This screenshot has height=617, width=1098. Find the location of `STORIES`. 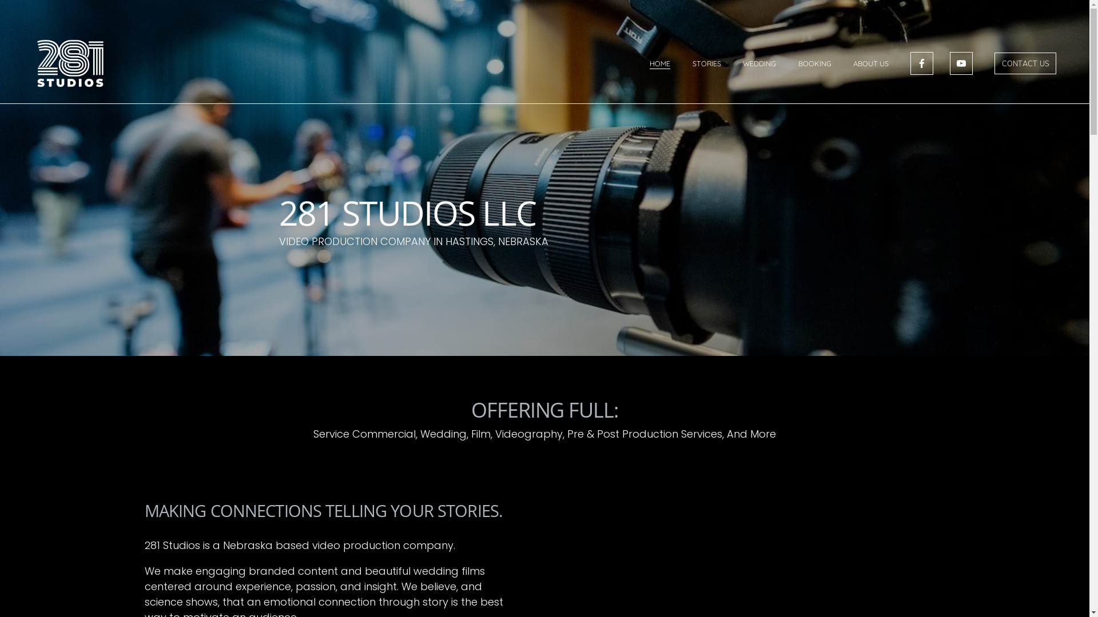

STORIES is located at coordinates (707, 63).